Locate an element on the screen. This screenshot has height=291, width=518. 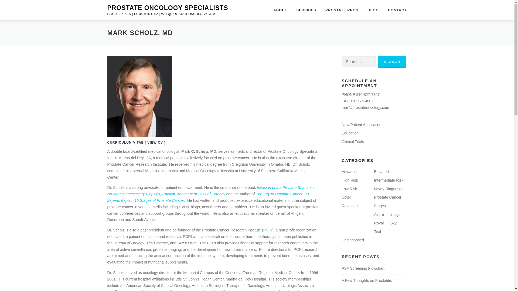
Teal is located at coordinates (377, 232).